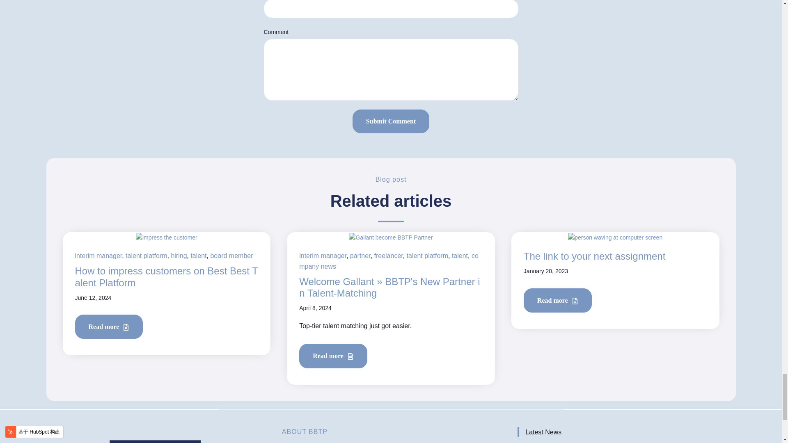 This screenshot has height=443, width=788. What do you see at coordinates (146, 255) in the screenshot?
I see `talent platform` at bounding box center [146, 255].